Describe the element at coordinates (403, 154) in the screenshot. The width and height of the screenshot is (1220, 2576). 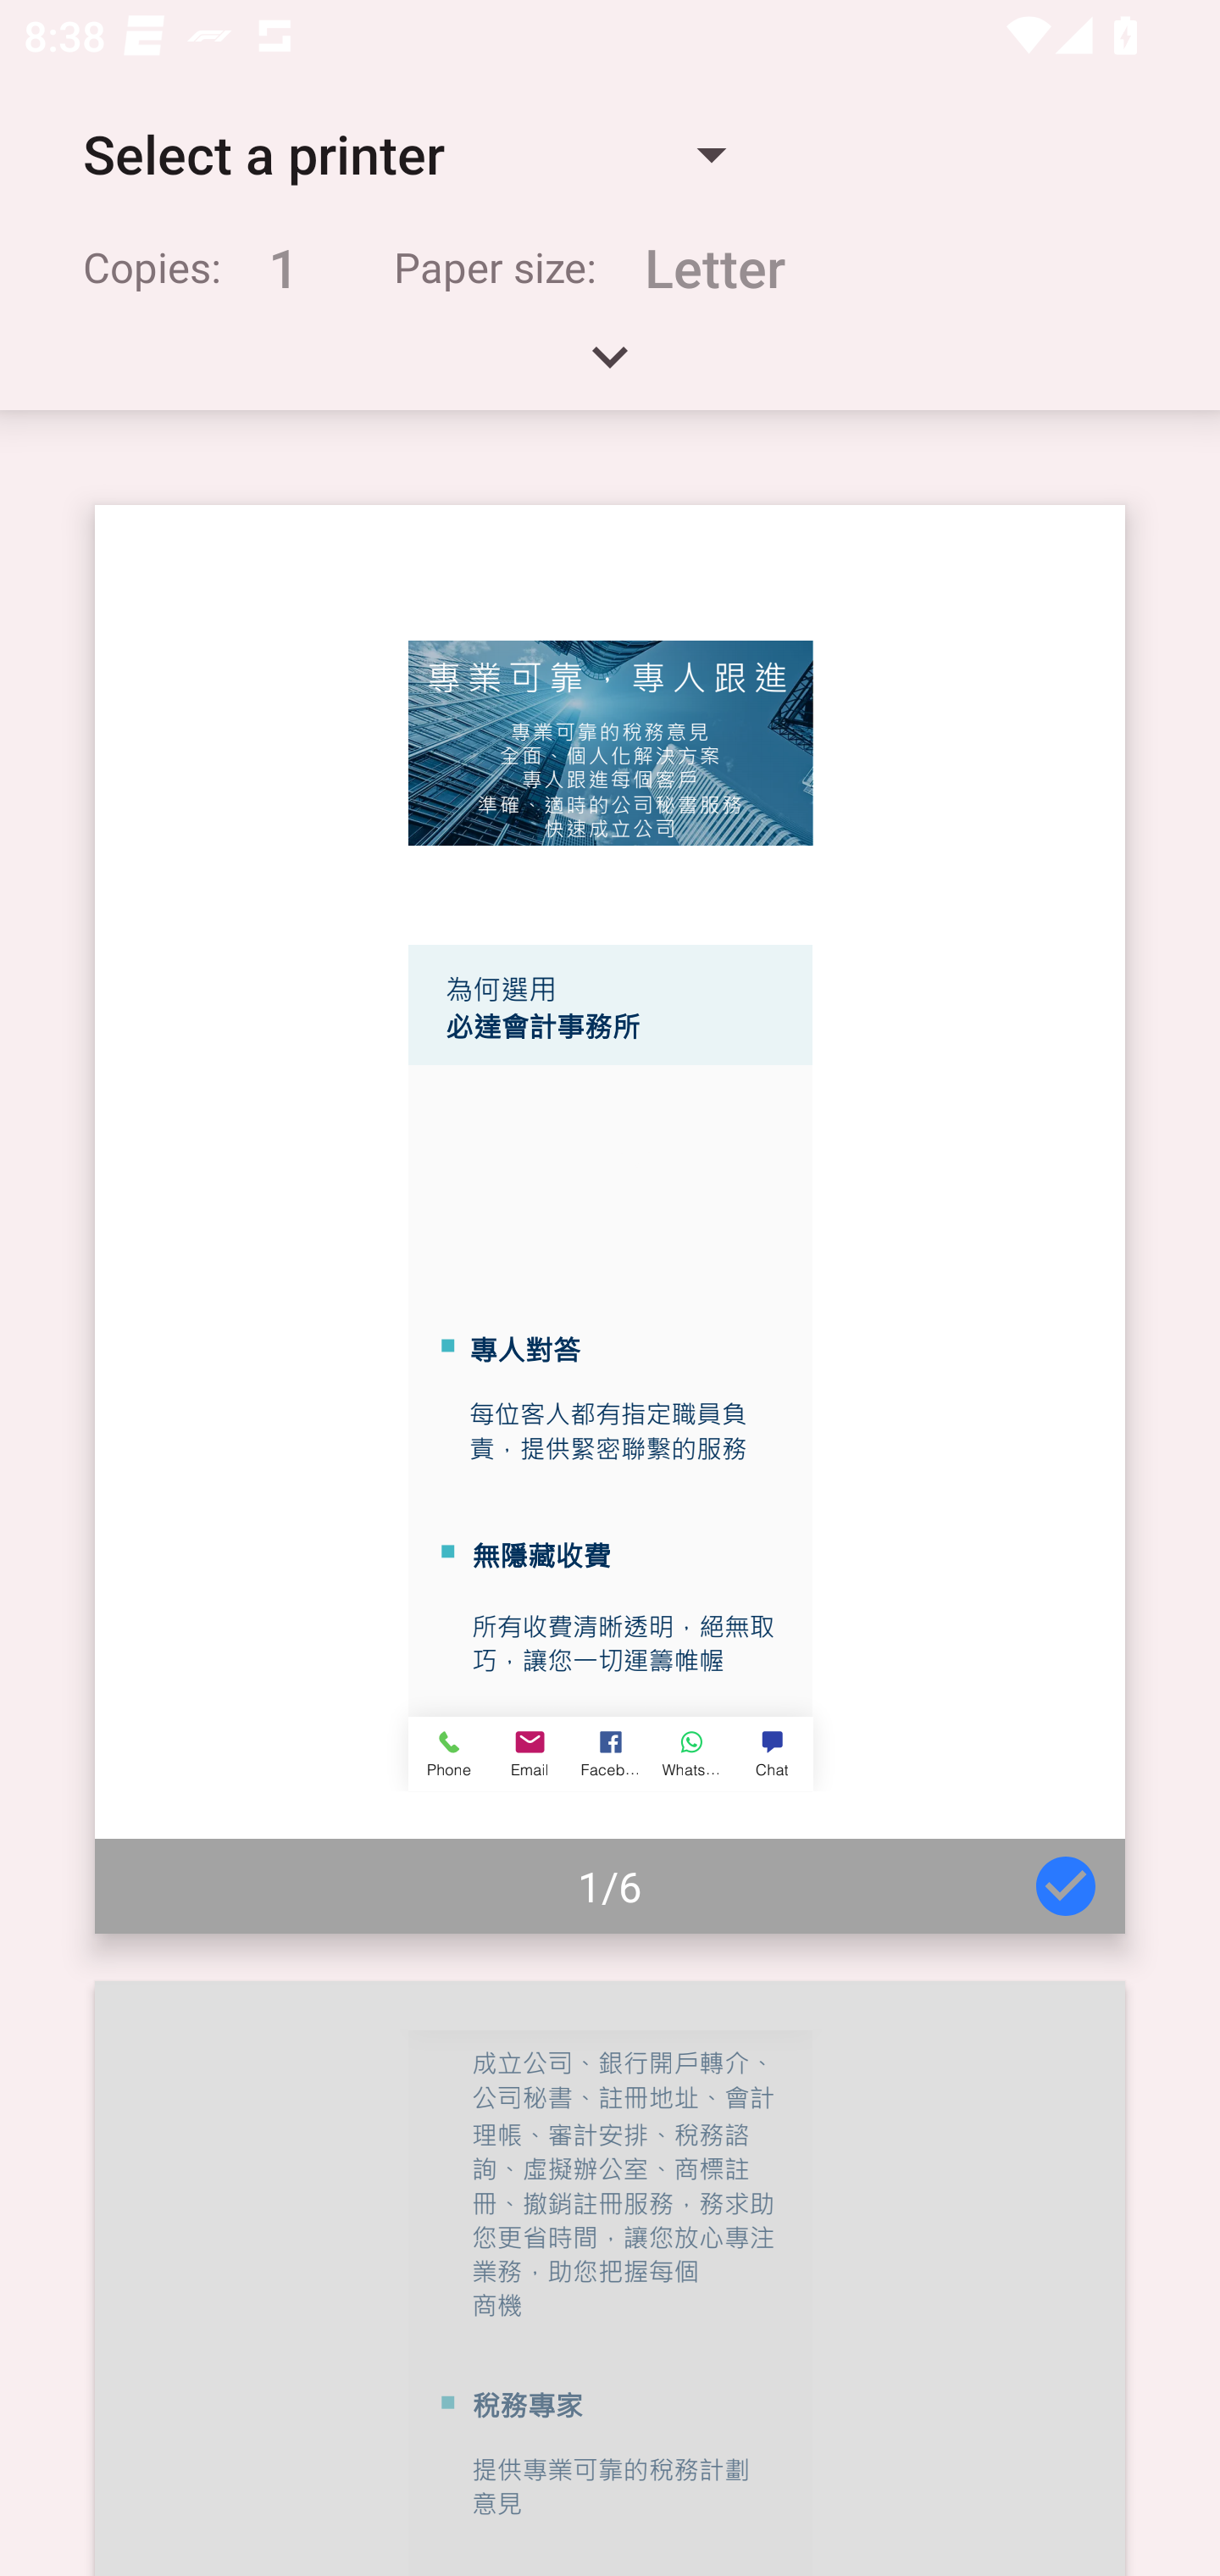
I see `Select a printer` at that location.